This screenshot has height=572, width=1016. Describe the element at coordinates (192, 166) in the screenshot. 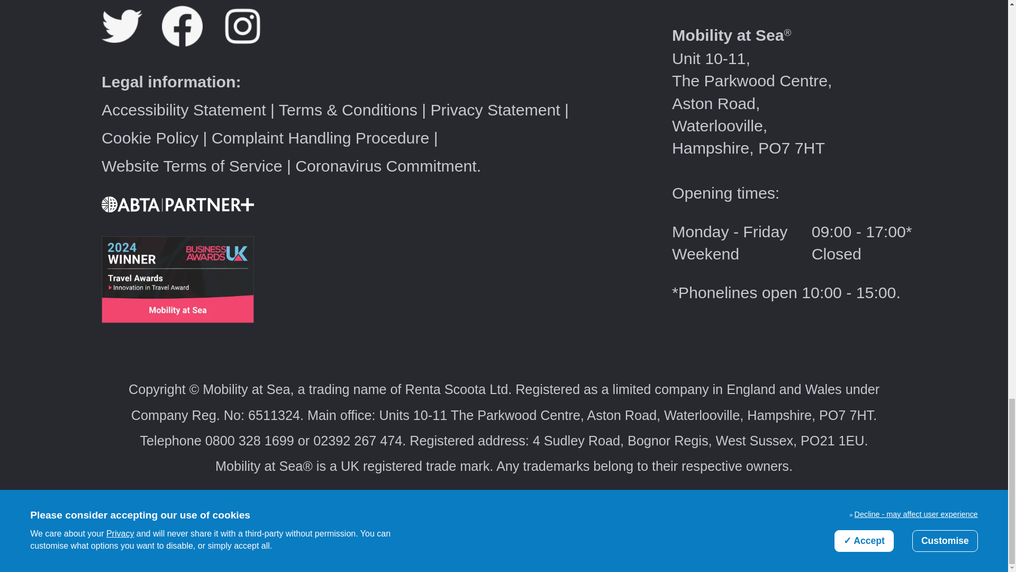

I see `Website terms of service` at that location.